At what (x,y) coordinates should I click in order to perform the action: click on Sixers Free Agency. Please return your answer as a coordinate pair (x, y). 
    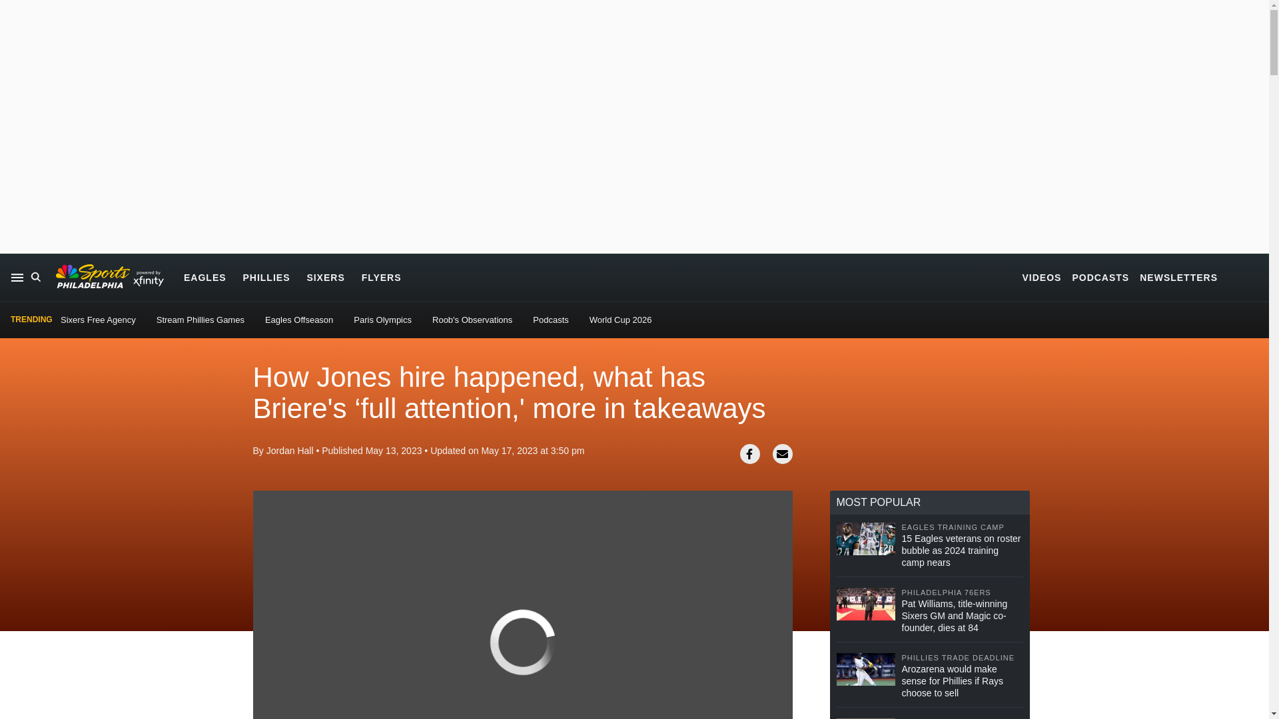
    Looking at the image, I should click on (97, 320).